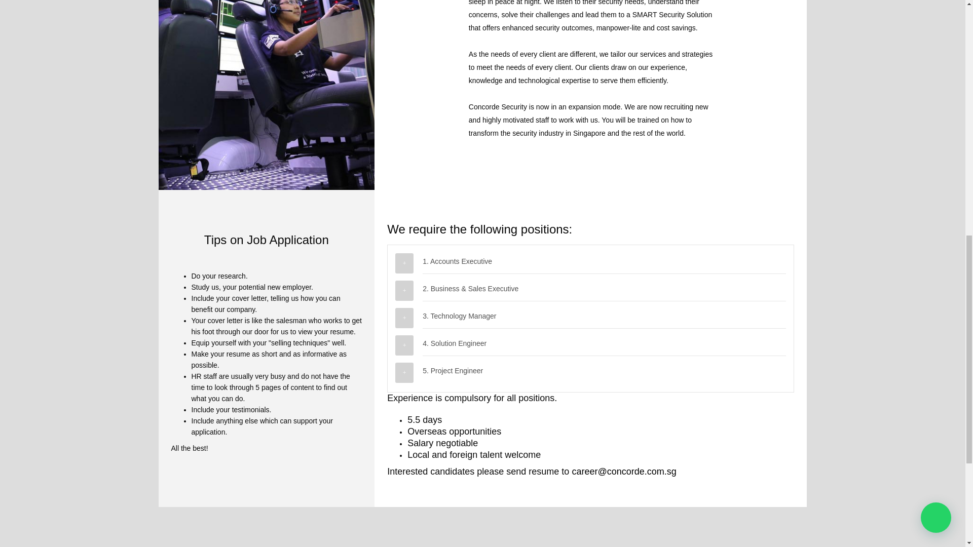 Image resolution: width=973 pixels, height=547 pixels. I want to click on 1. Accounts Executive, so click(604, 260).